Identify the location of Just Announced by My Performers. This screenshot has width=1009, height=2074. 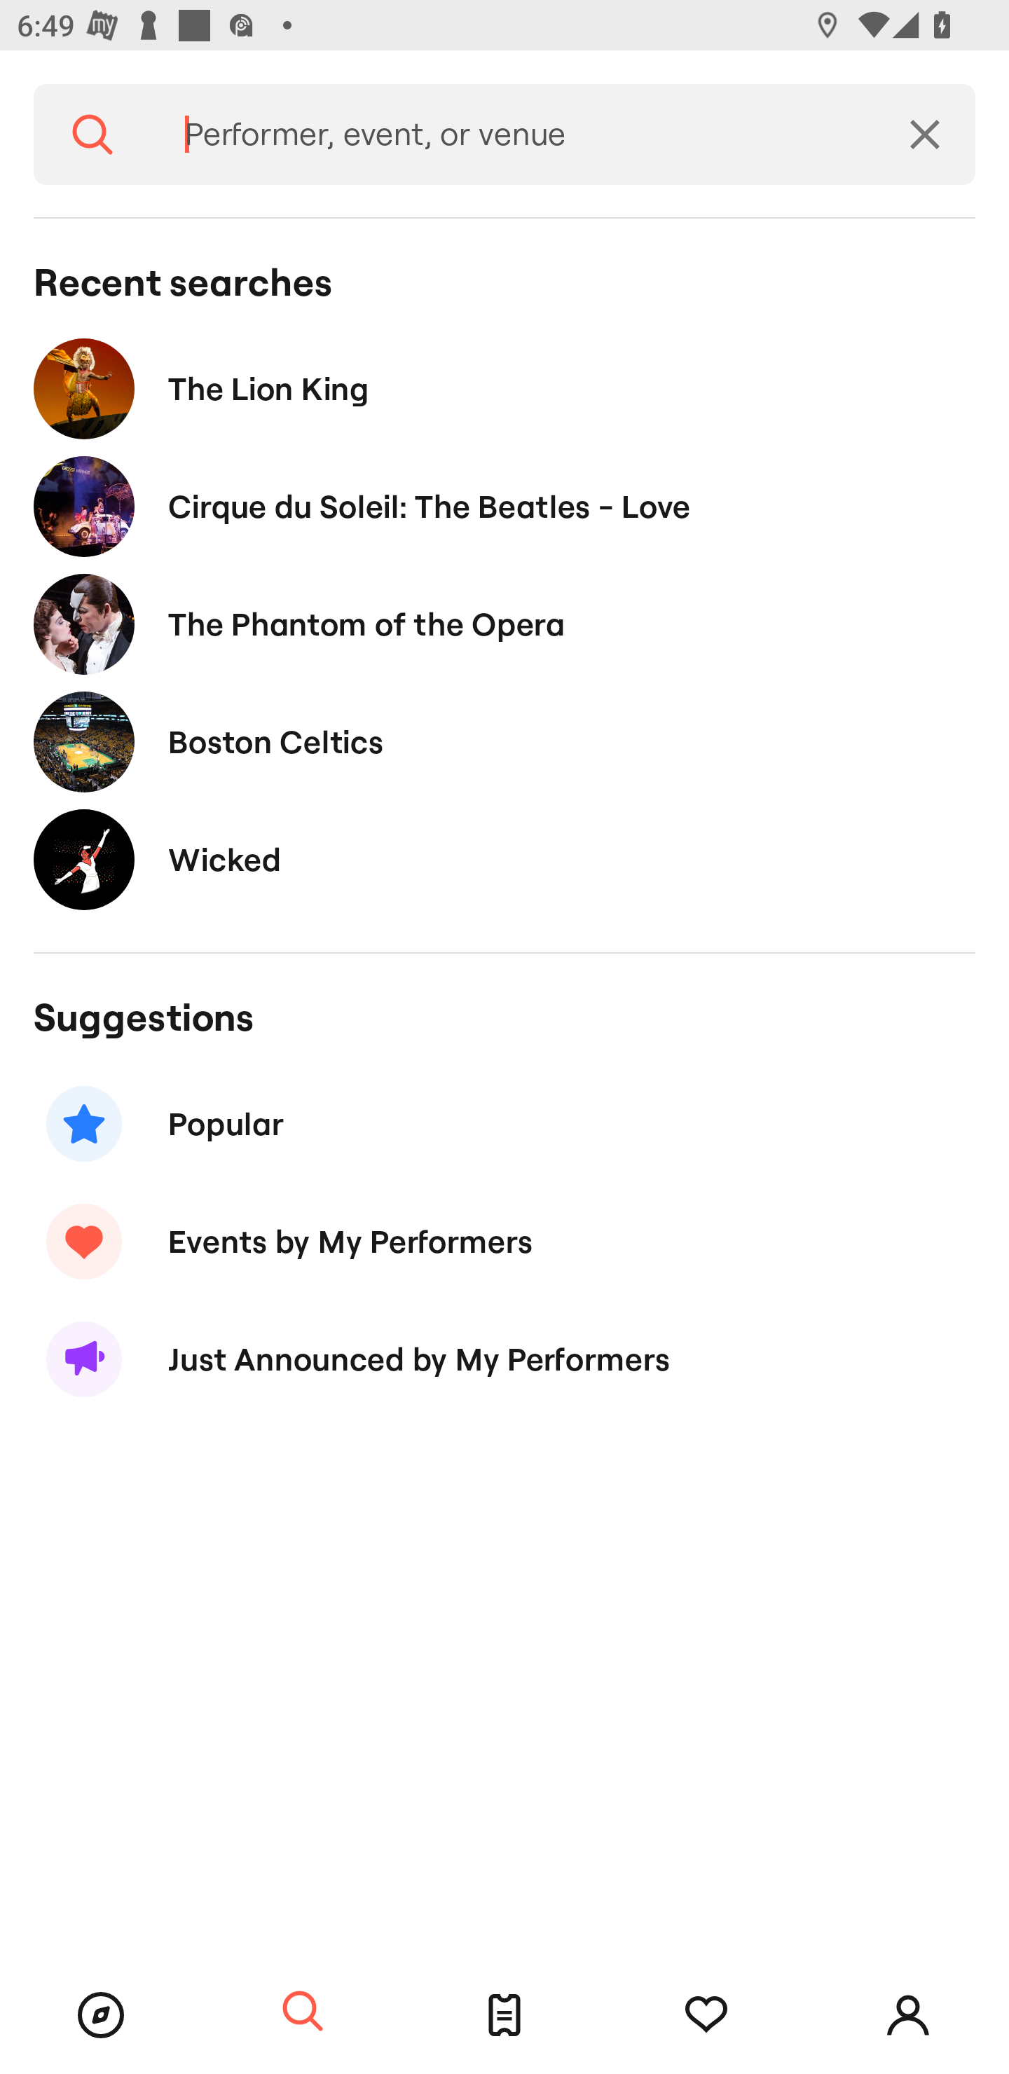
(504, 1359).